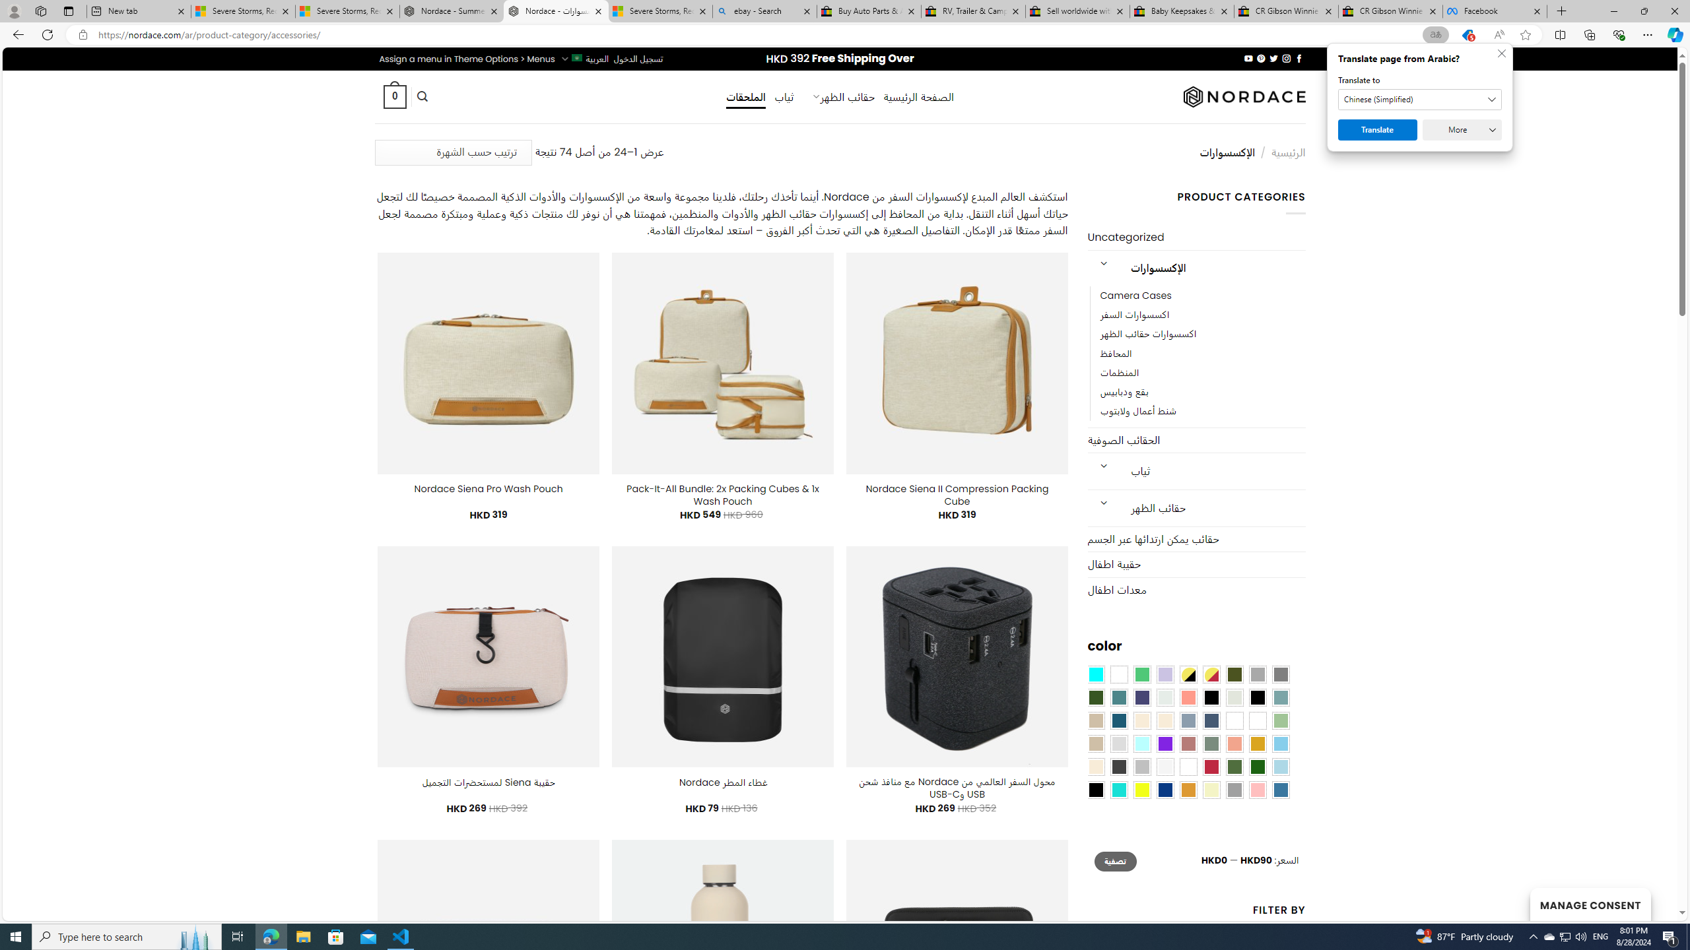 Image resolution: width=1690 pixels, height=950 pixels. I want to click on Kelp, so click(1234, 720).